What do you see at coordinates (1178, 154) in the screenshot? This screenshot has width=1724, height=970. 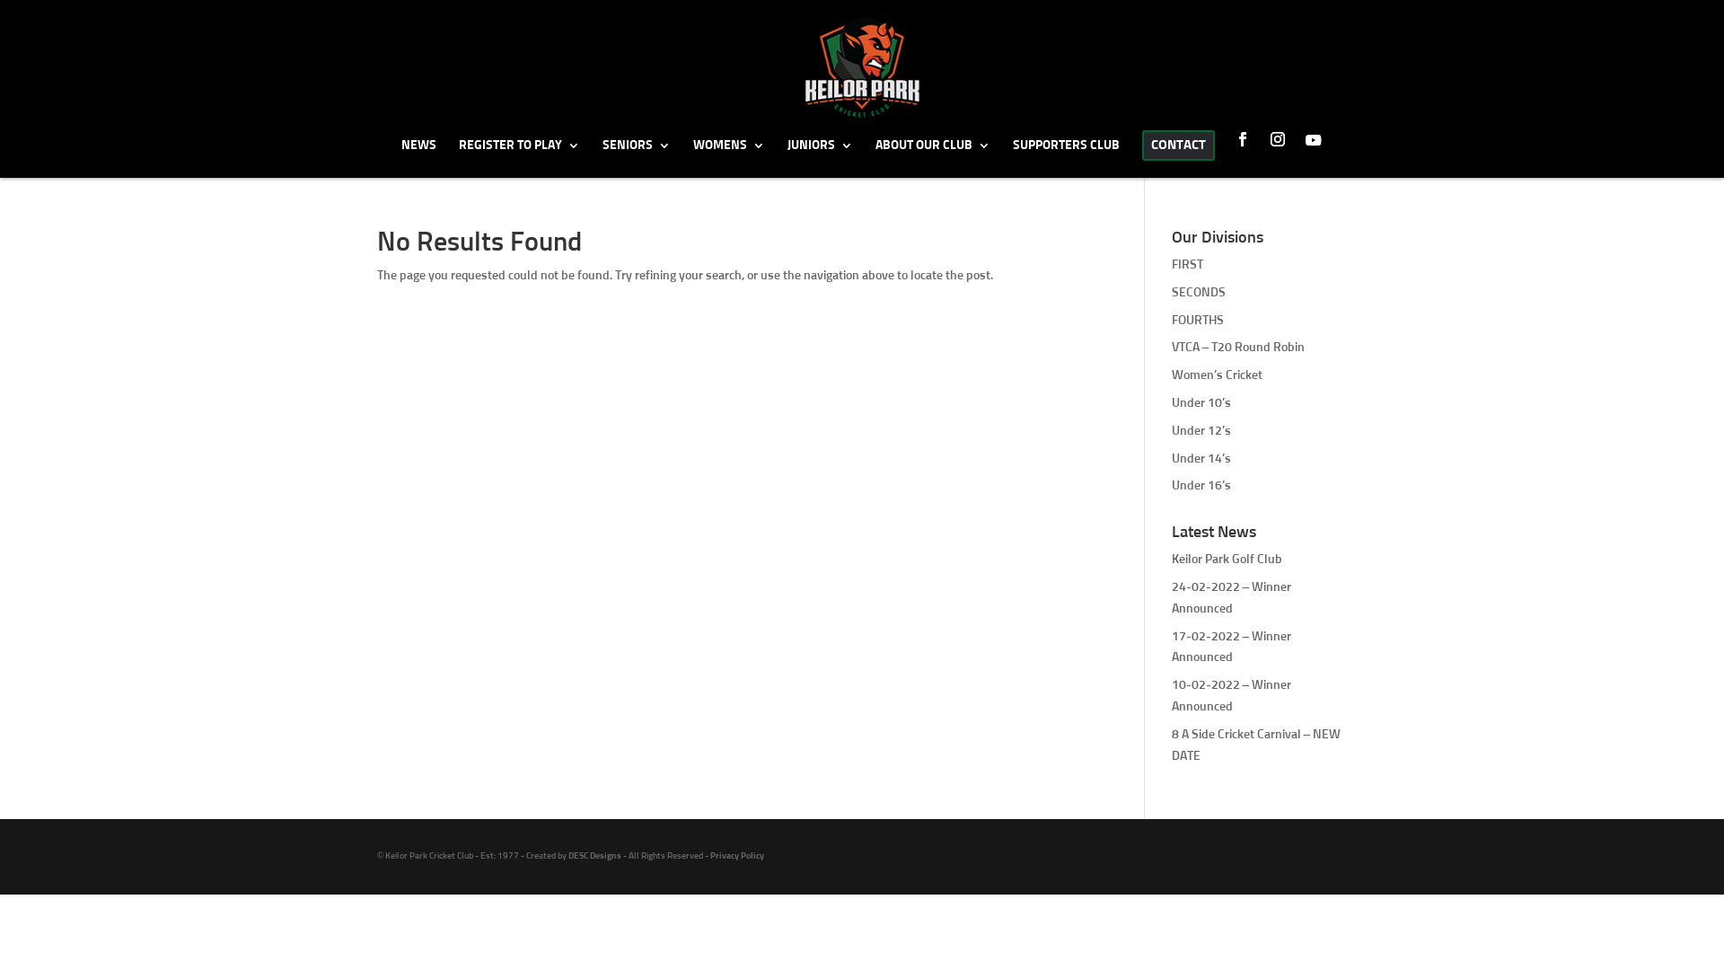 I see `CONTACT` at bounding box center [1178, 154].